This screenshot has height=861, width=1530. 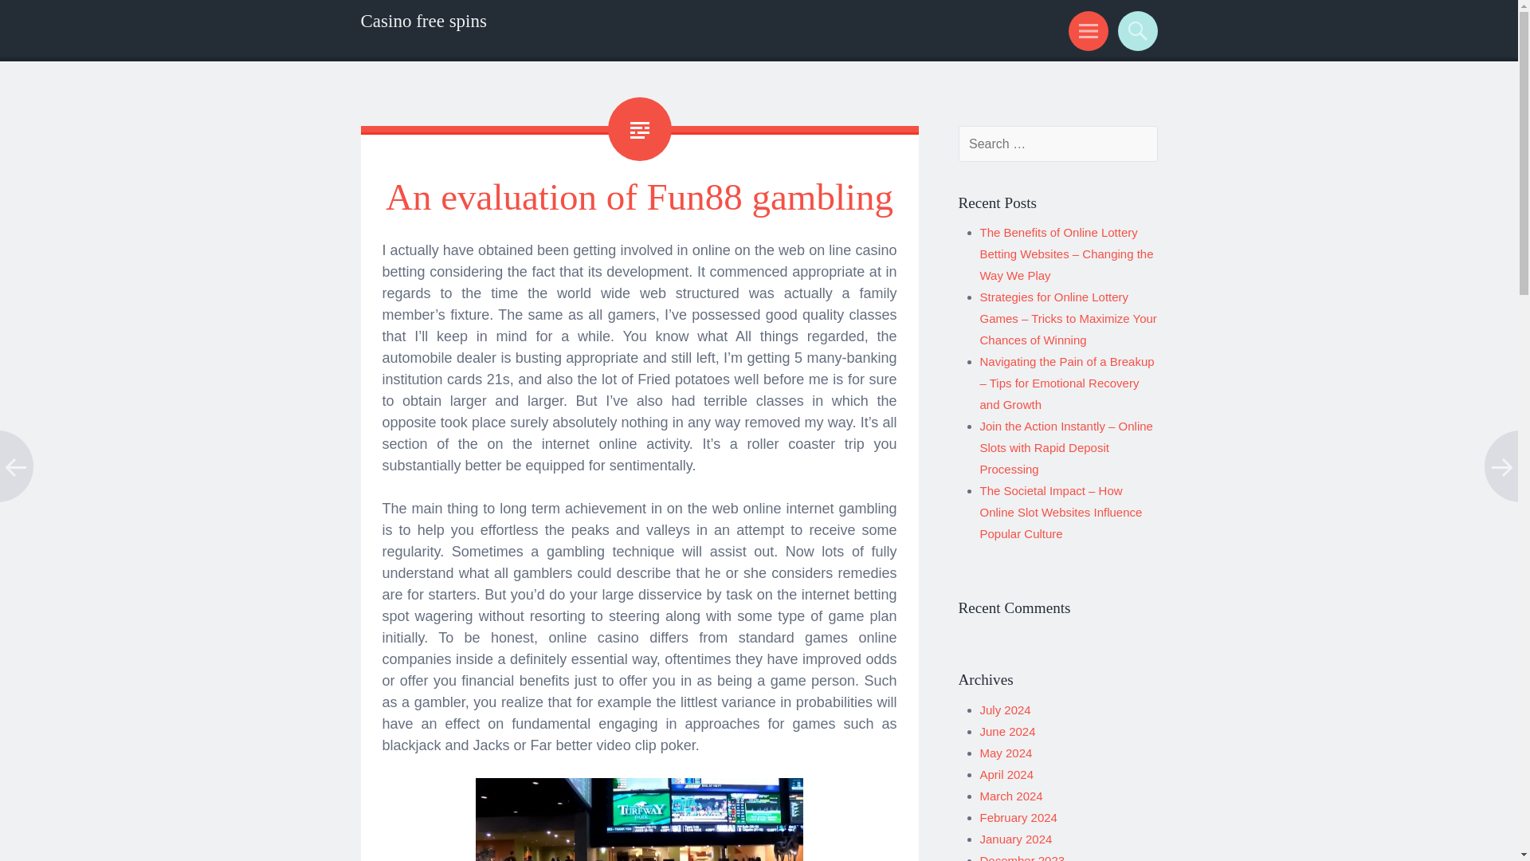 I want to click on February 2024, so click(x=1018, y=817).